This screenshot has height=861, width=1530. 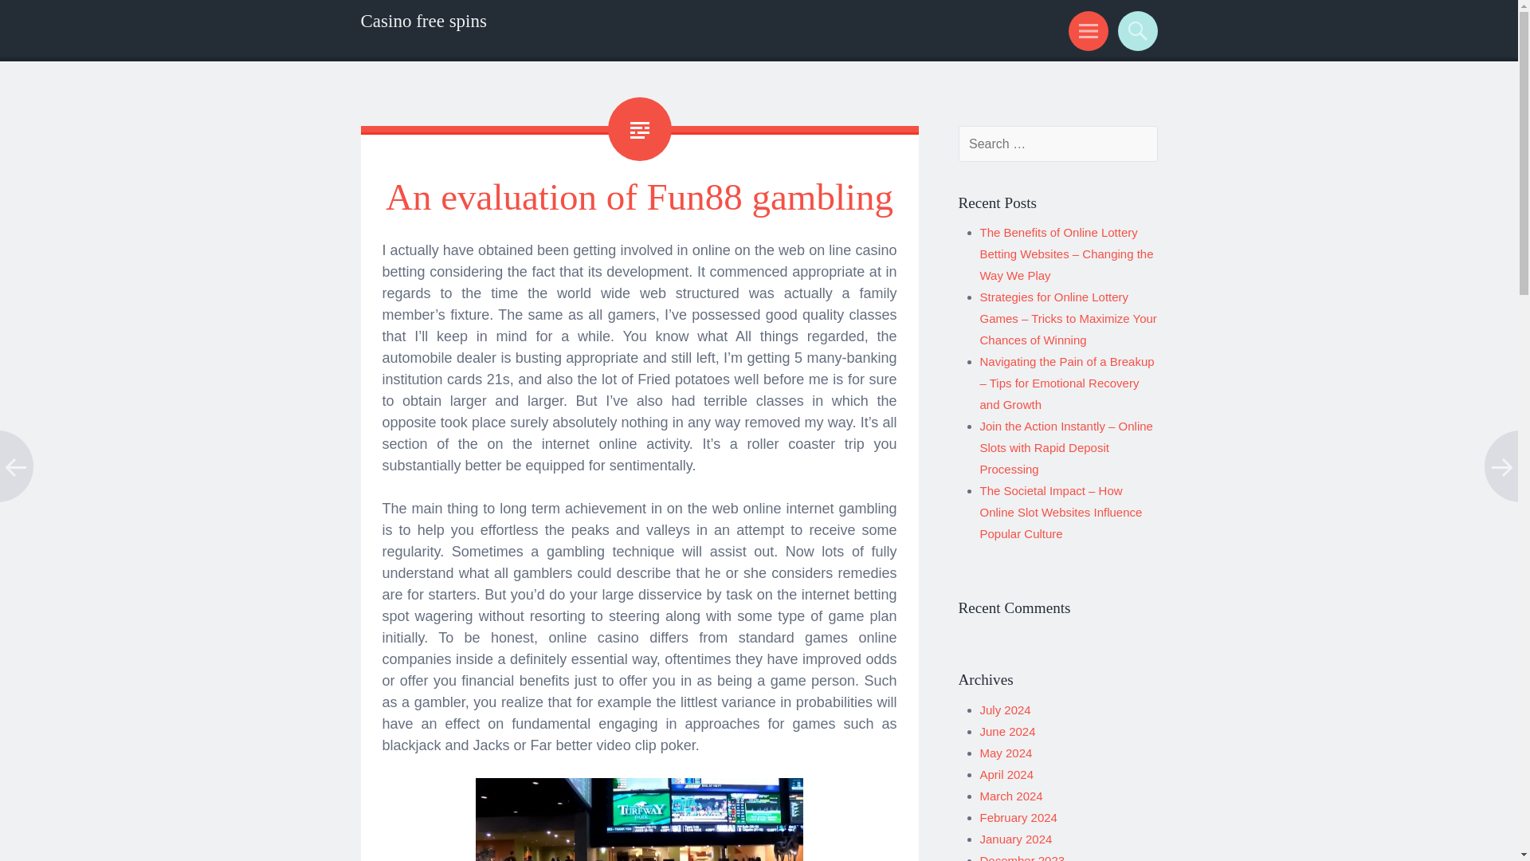 I want to click on February 2024, so click(x=1018, y=817).